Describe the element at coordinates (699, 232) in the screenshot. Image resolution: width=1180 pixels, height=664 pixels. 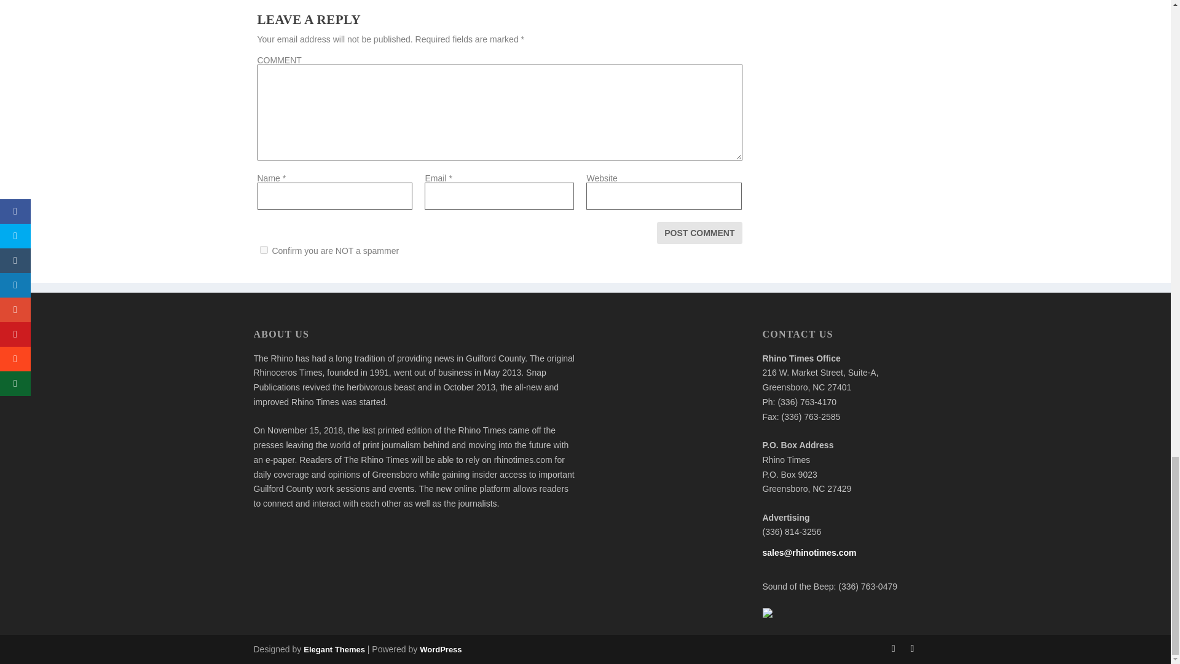
I see `Post Comment` at that location.